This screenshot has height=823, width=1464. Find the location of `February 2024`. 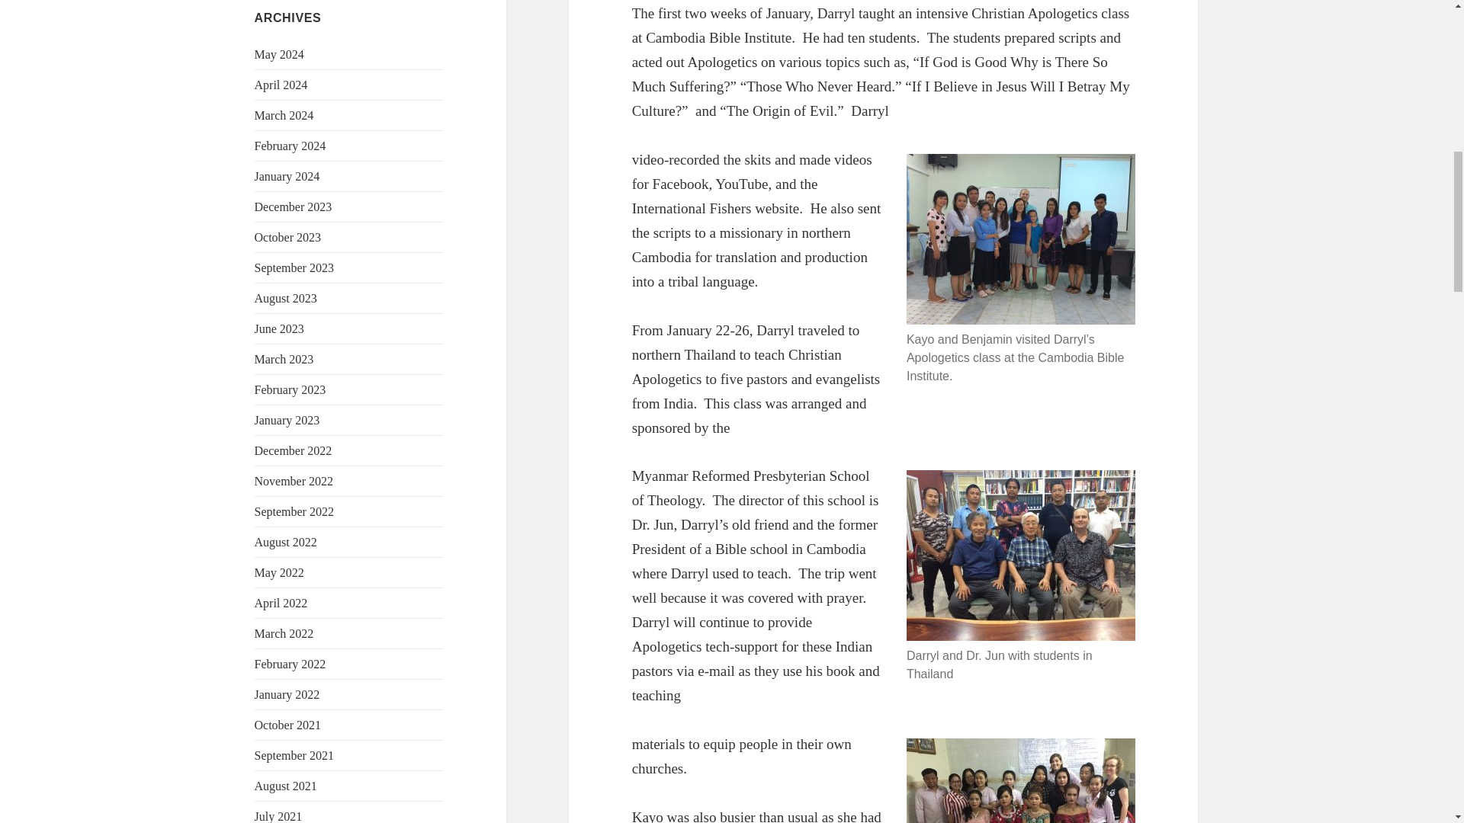

February 2024 is located at coordinates (291, 145).